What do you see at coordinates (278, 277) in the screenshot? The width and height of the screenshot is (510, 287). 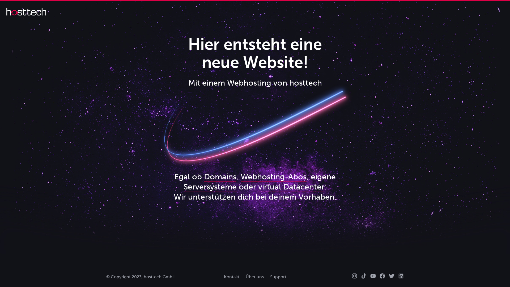 I see `Support` at bounding box center [278, 277].